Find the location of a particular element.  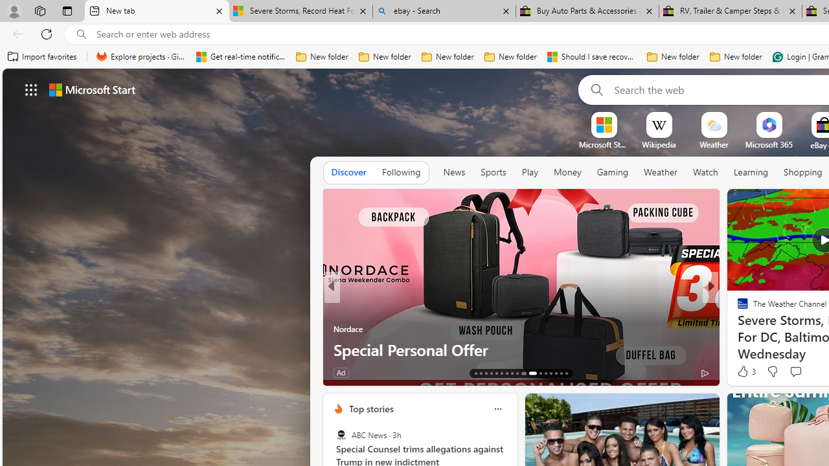

AutomationID: tab-13 is located at coordinates (475, 373).